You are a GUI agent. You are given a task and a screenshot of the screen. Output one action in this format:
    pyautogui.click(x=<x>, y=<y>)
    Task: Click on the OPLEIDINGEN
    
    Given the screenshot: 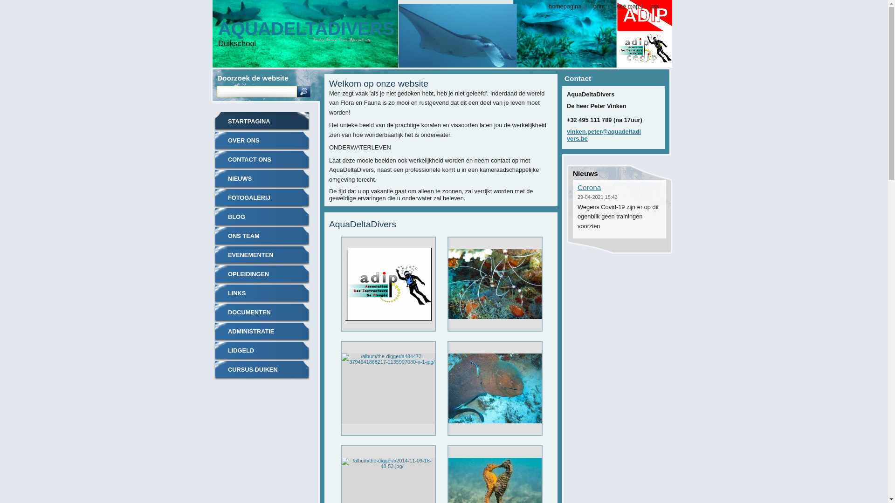 What is the action you would take?
    pyautogui.click(x=262, y=275)
    